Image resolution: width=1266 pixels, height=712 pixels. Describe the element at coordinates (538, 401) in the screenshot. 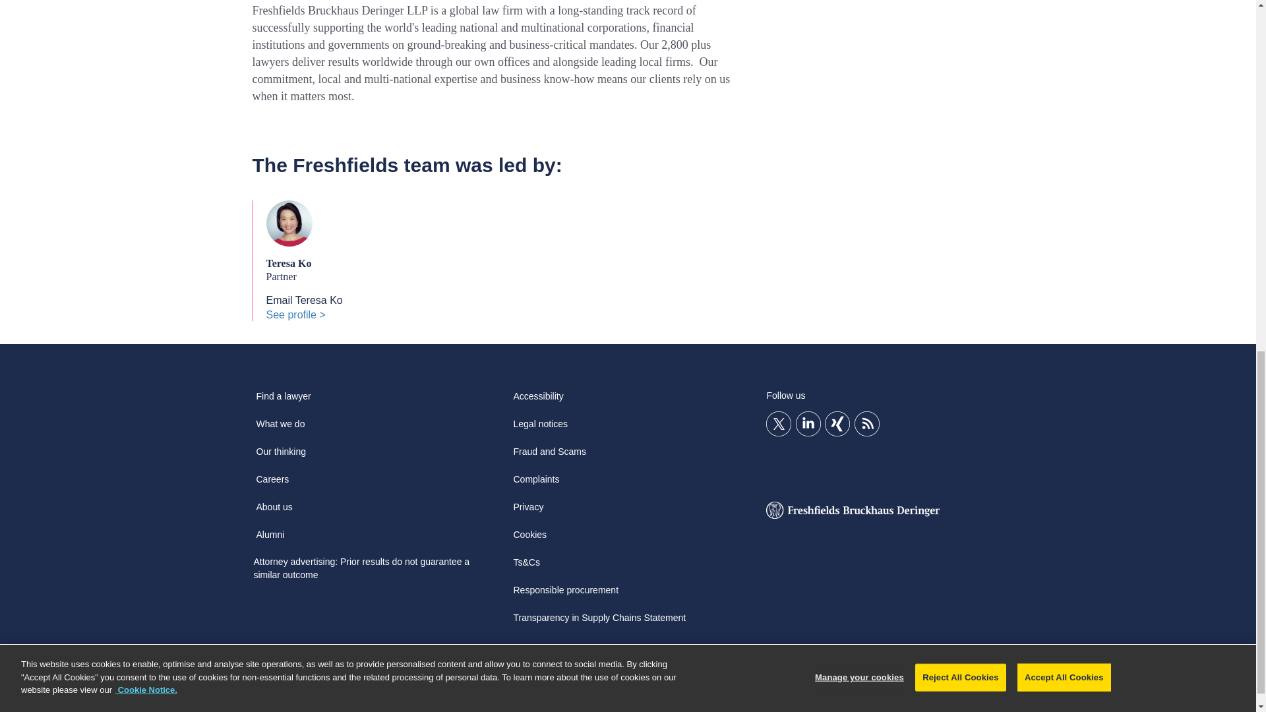

I see `Accessibility` at that location.